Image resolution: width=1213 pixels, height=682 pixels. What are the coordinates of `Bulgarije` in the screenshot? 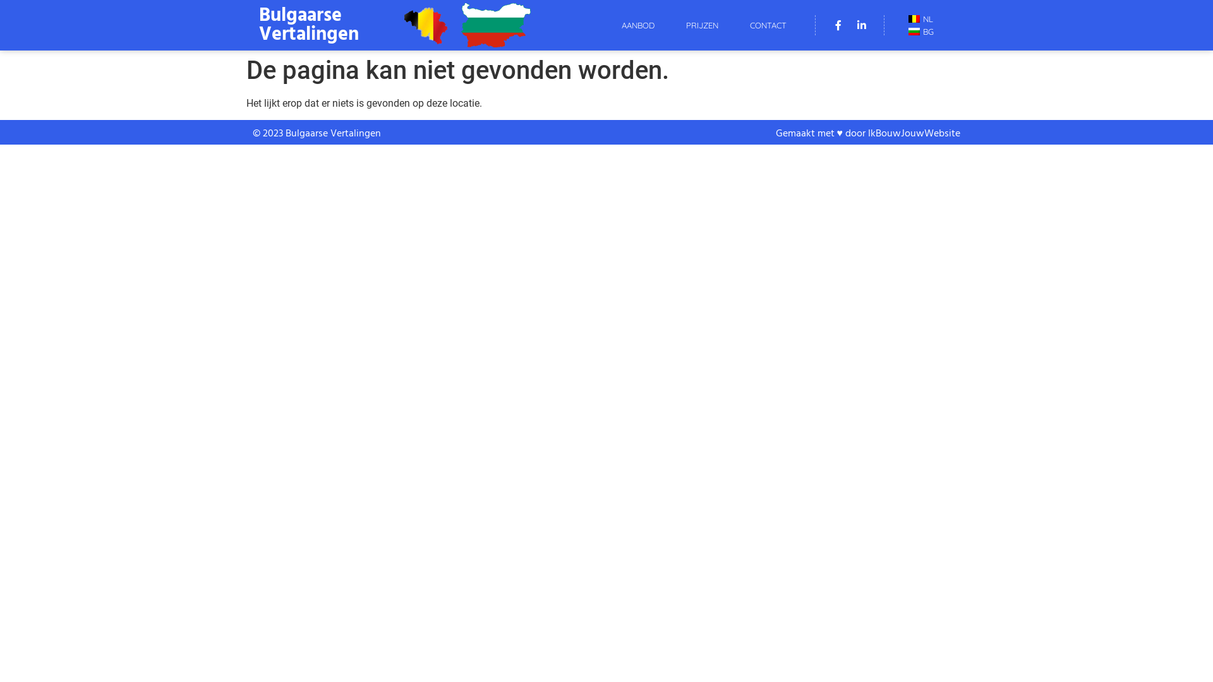 It's located at (496, 25).